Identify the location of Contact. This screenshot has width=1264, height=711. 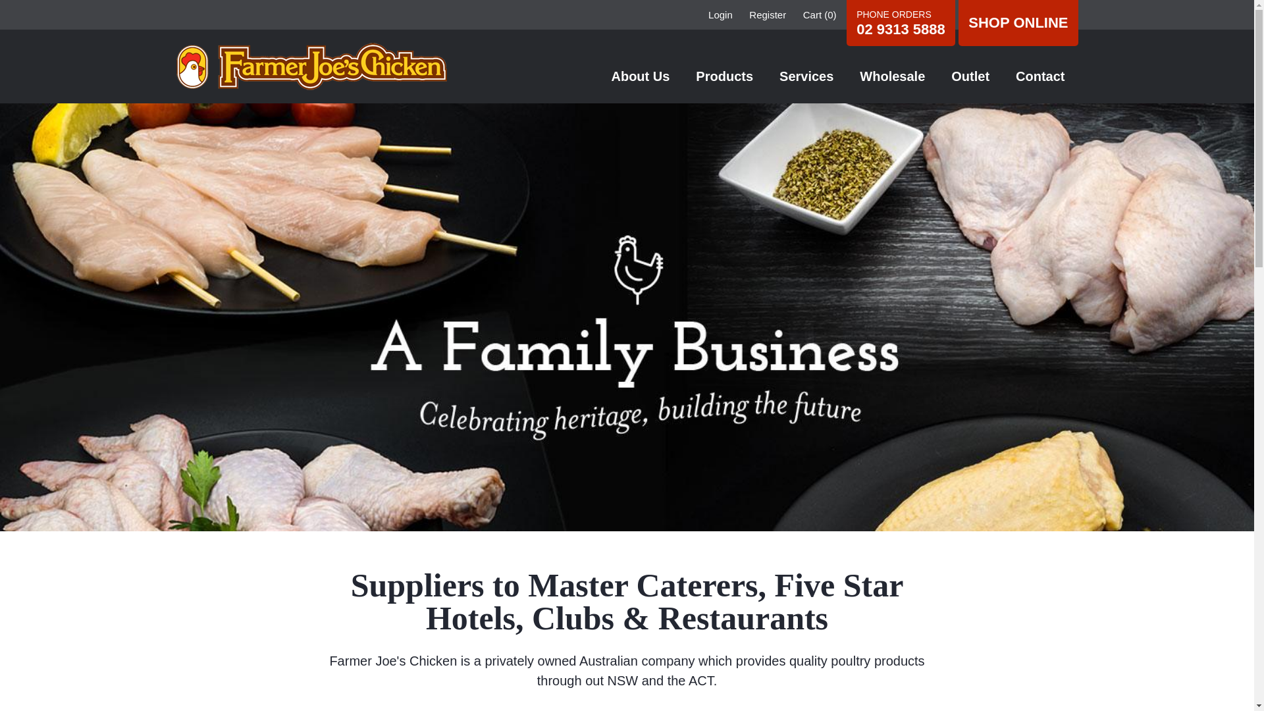
(1040, 76).